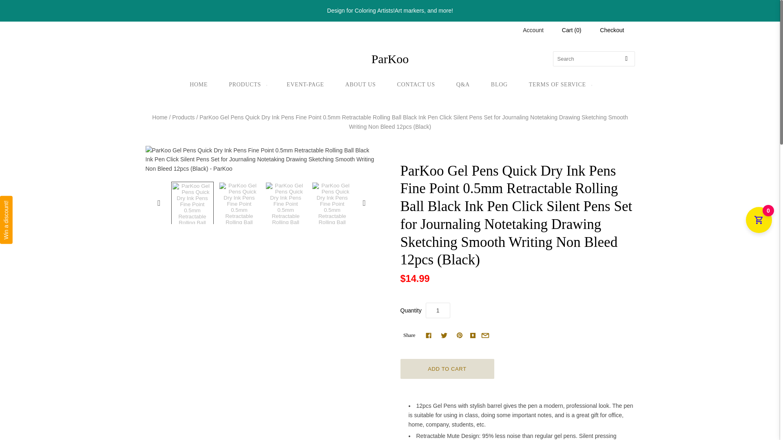 Image resolution: width=783 pixels, height=440 pixels. Describe the element at coordinates (499, 85) in the screenshot. I see `BLOG` at that location.